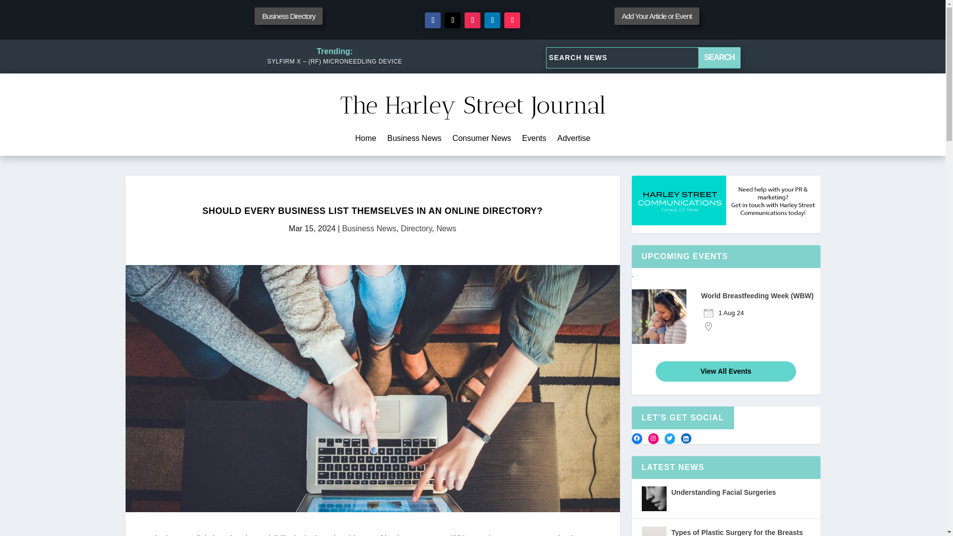  I want to click on Follow on LinkedIn, so click(492, 20).